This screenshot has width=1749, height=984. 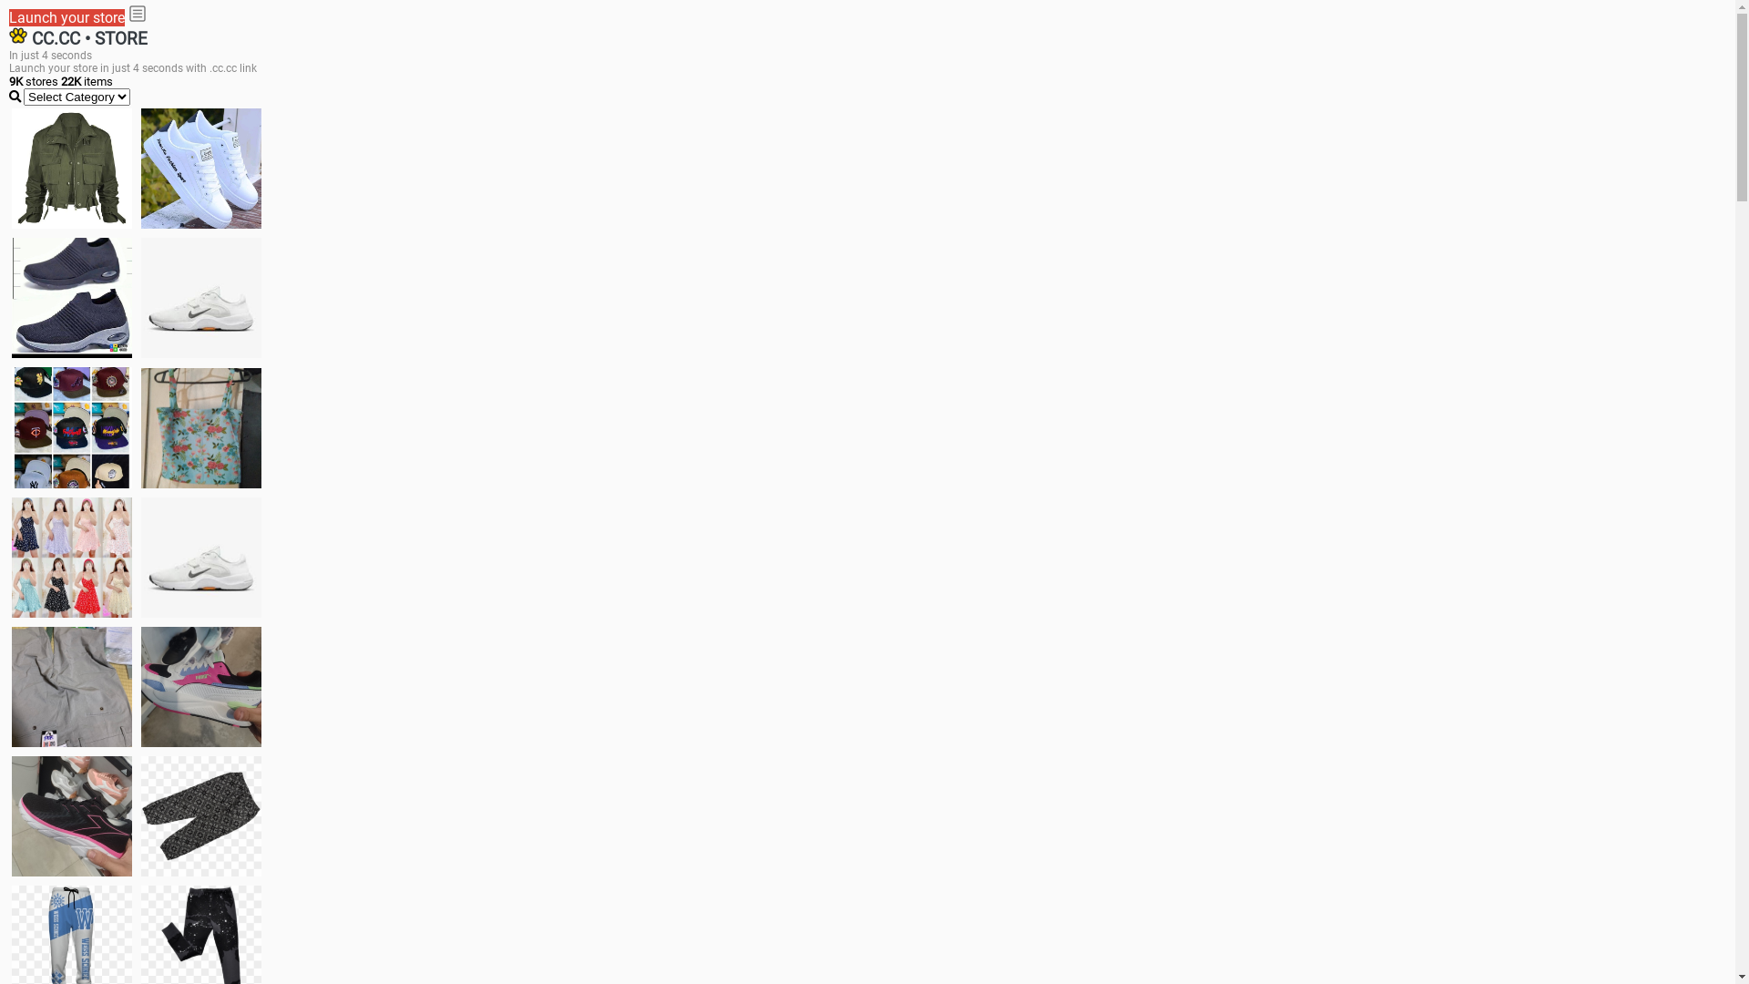 I want to click on Zapatillas, so click(x=72, y=816).